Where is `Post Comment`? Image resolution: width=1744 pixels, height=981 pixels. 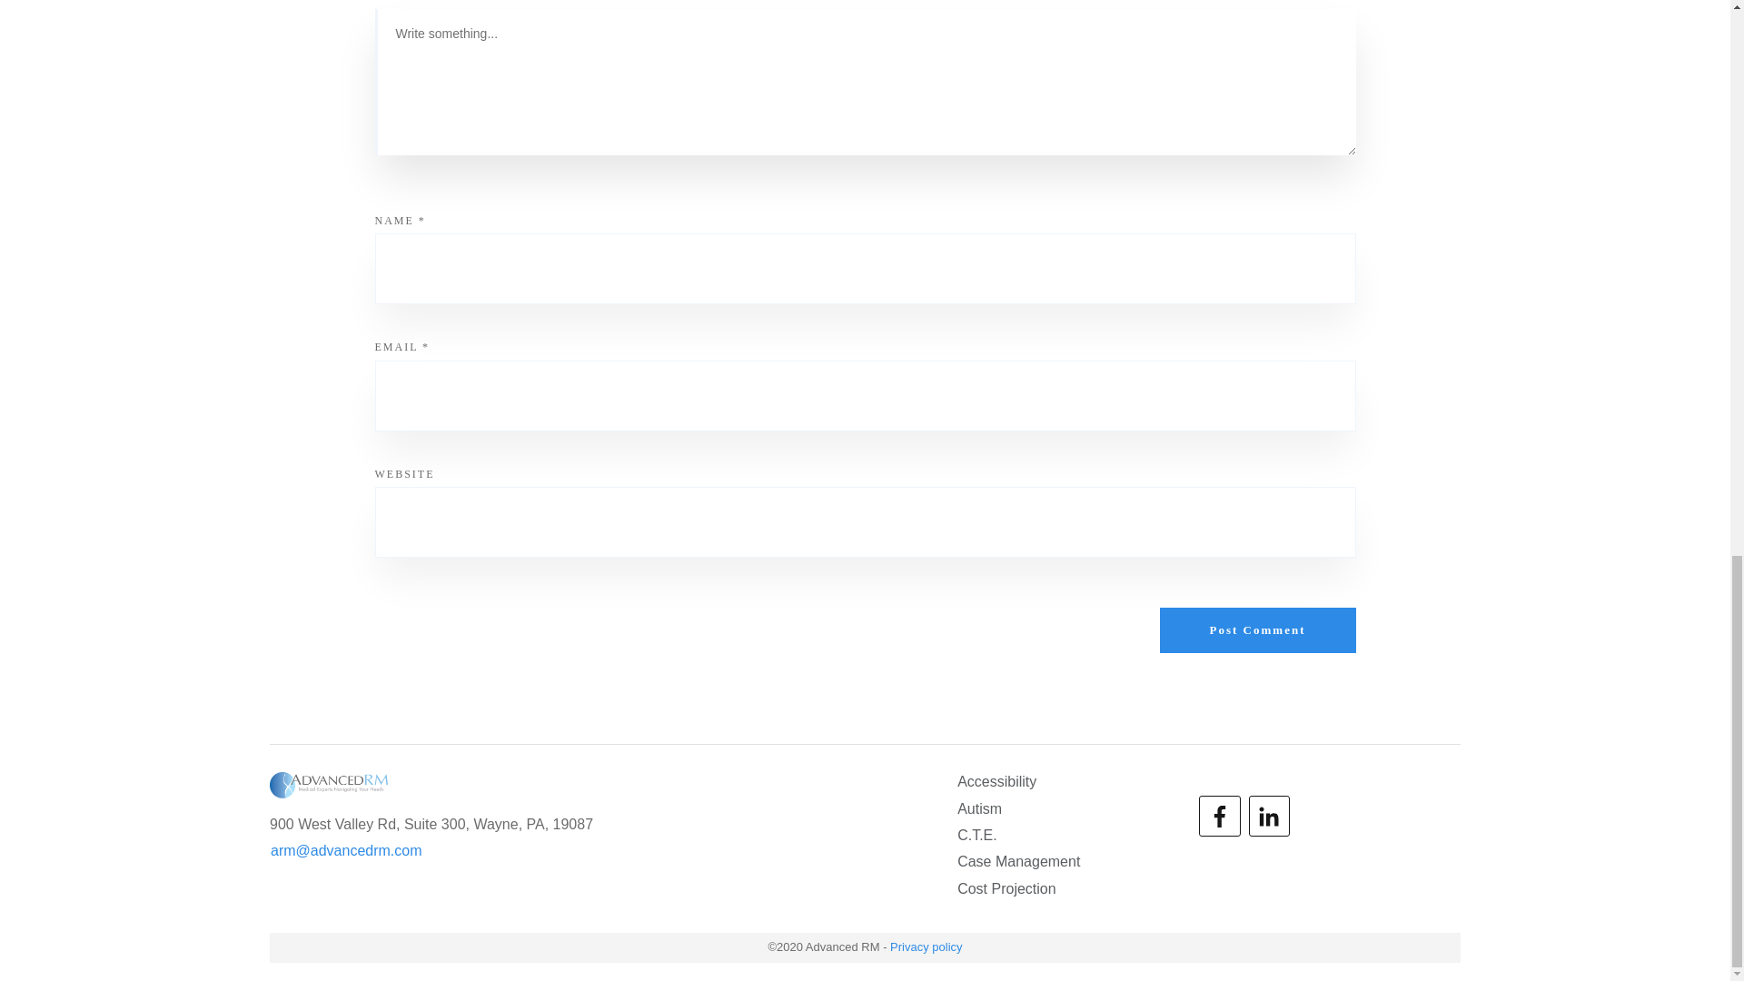
Post Comment is located at coordinates (1257, 630).